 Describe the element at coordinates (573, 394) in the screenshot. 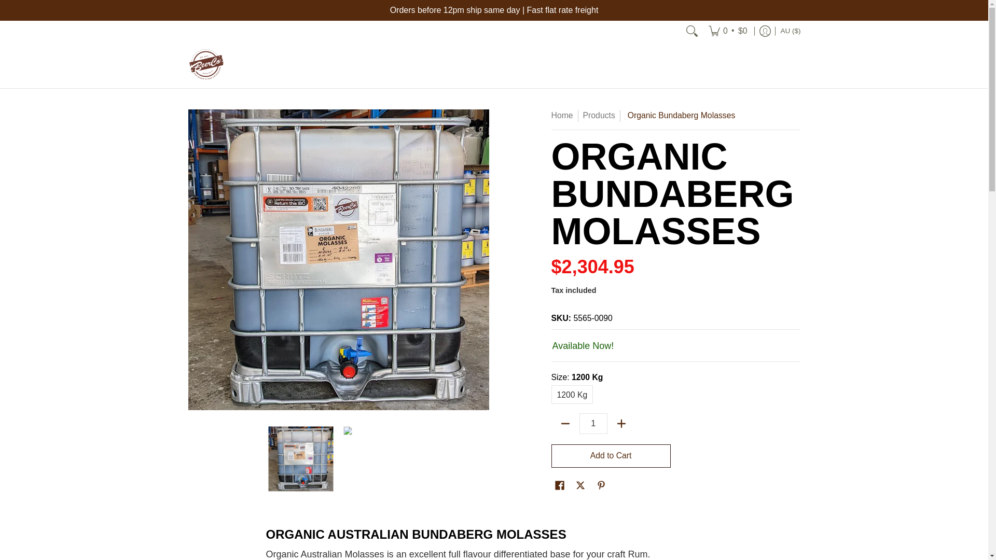

I see `1200 Kg` at that location.